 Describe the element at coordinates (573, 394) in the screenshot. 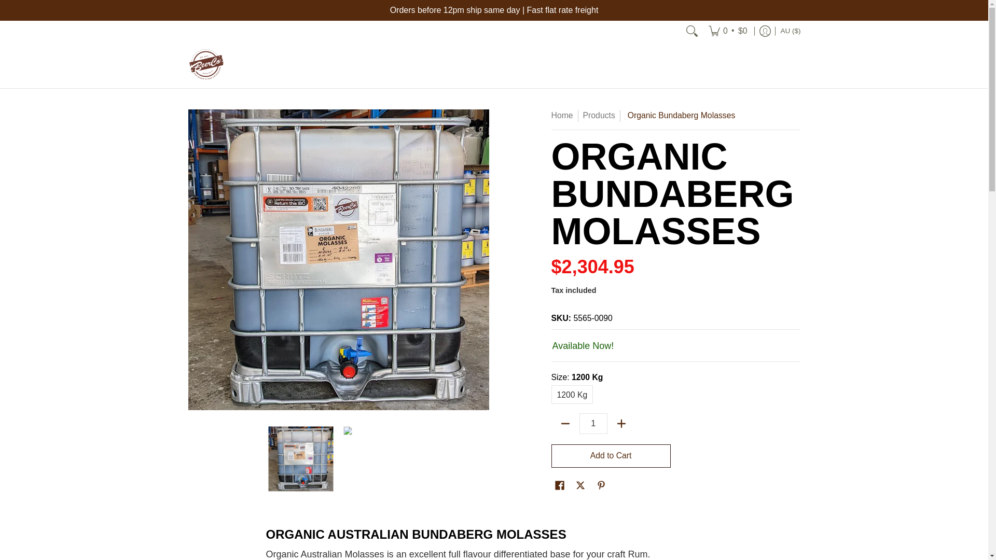

I see `1200 Kg` at that location.